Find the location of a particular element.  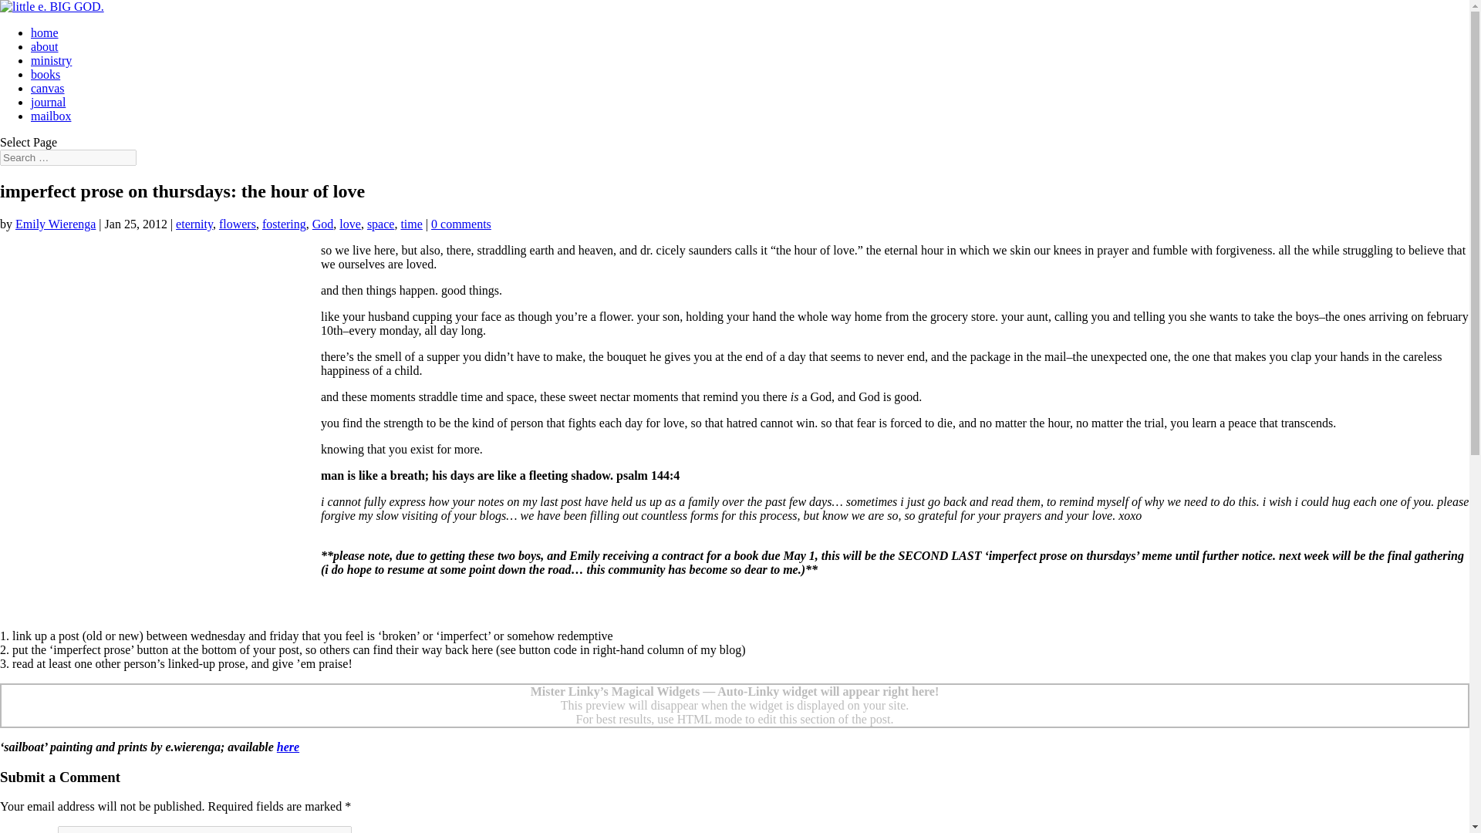

here is located at coordinates (288, 747).